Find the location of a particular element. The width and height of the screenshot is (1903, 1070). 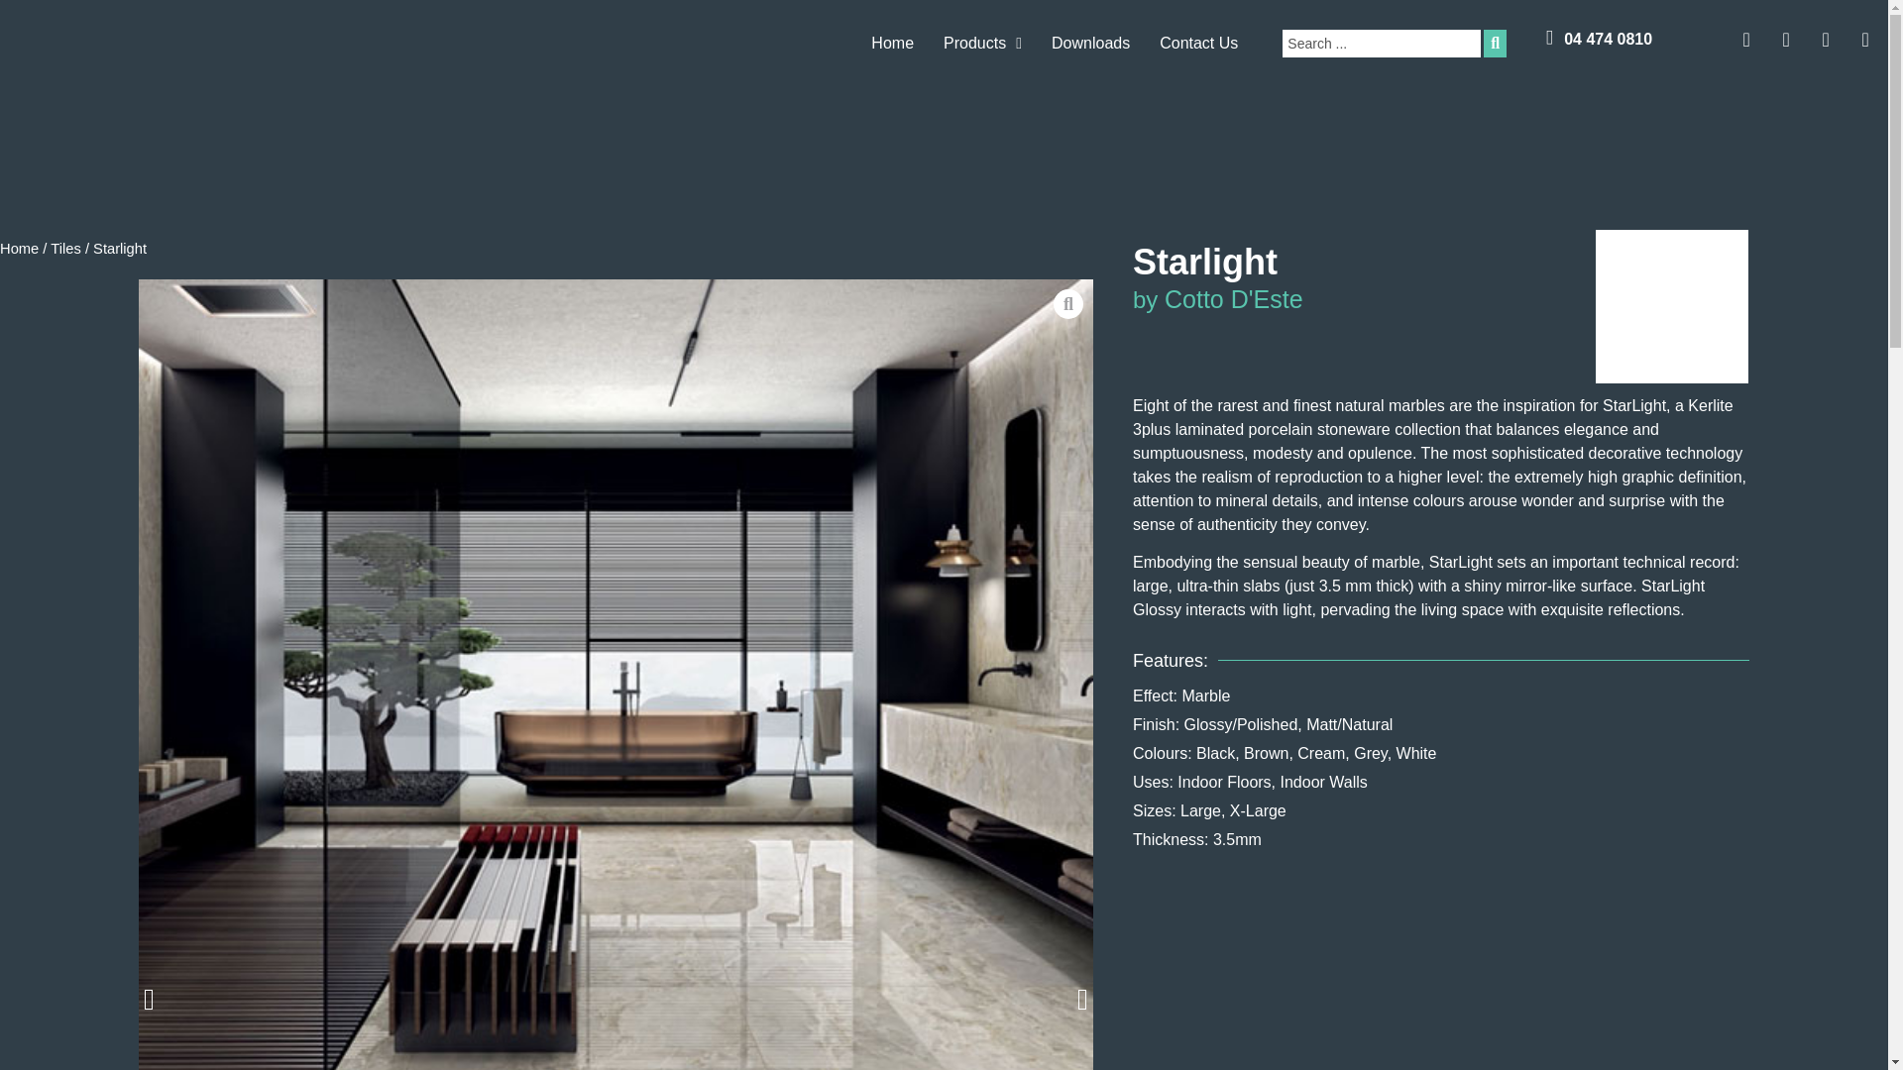

Downloads is located at coordinates (1090, 43).